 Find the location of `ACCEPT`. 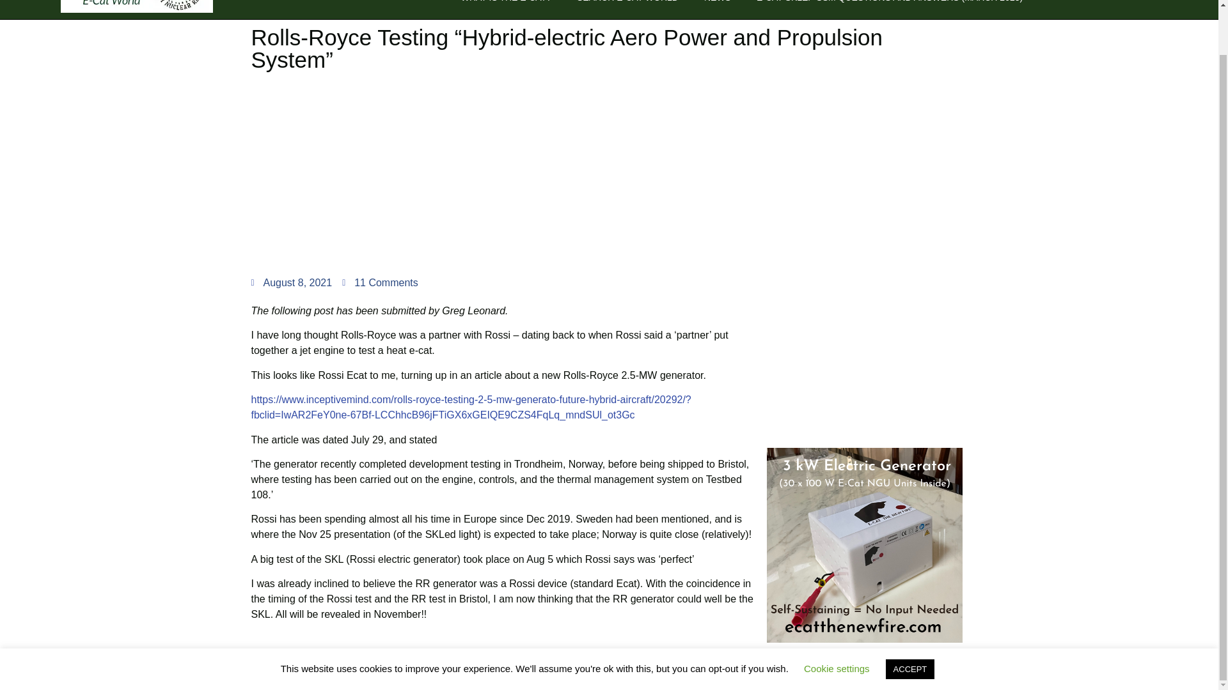

ACCEPT is located at coordinates (909, 618).